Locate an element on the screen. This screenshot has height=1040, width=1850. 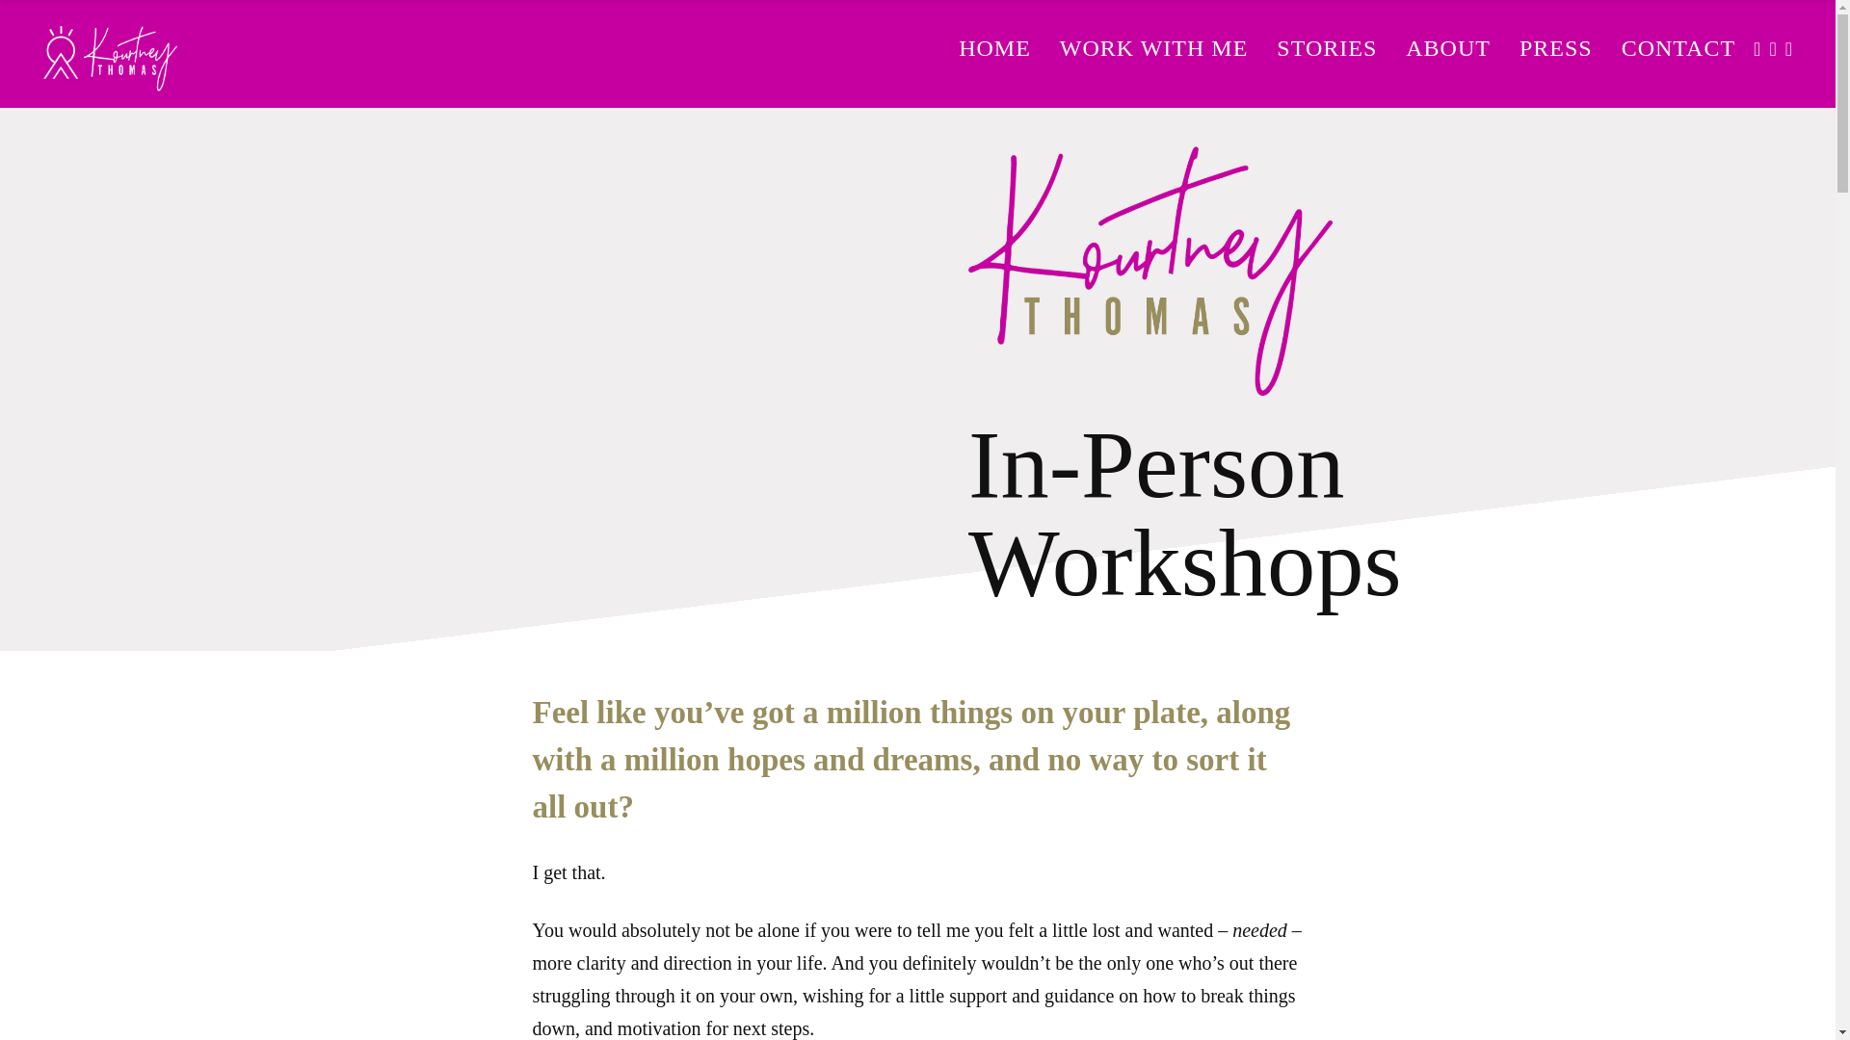
PRESS is located at coordinates (1556, 48).